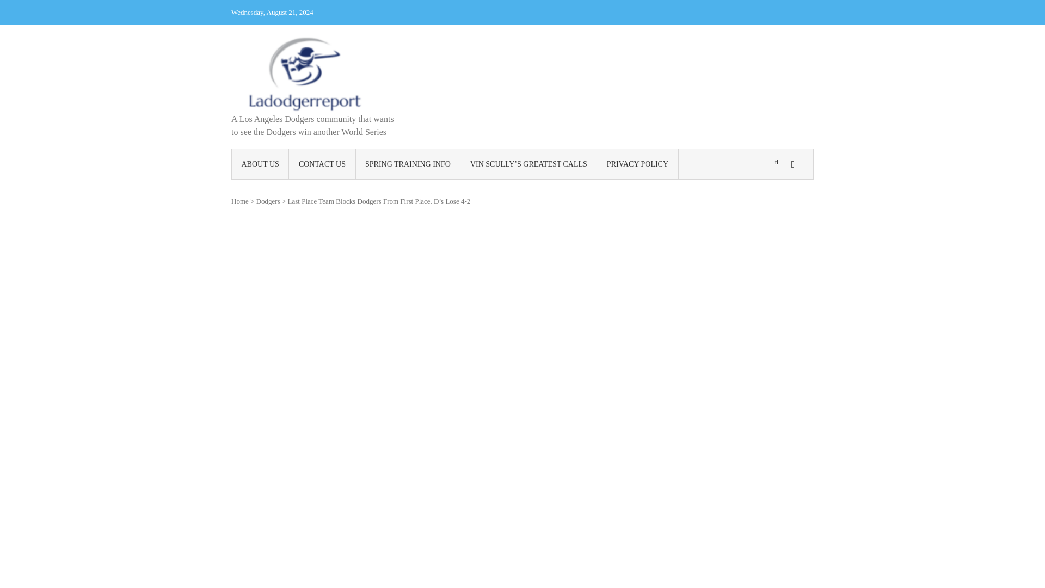 The image size is (1045, 588). I want to click on ABOUT US, so click(260, 164).